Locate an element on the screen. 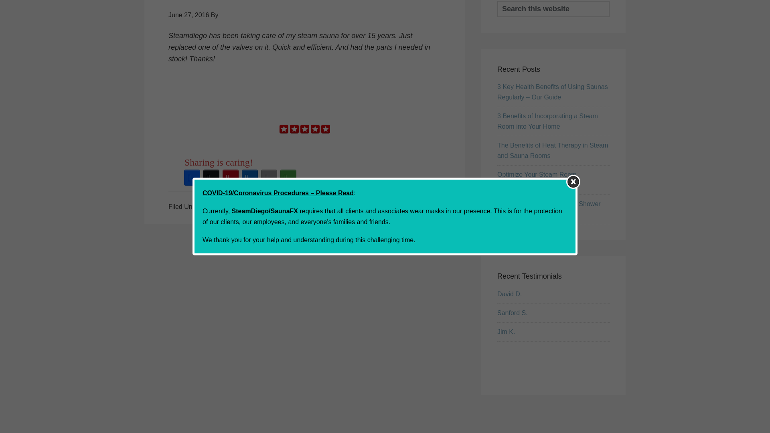 This screenshot has height=433, width=770. Email This is located at coordinates (269, 177).